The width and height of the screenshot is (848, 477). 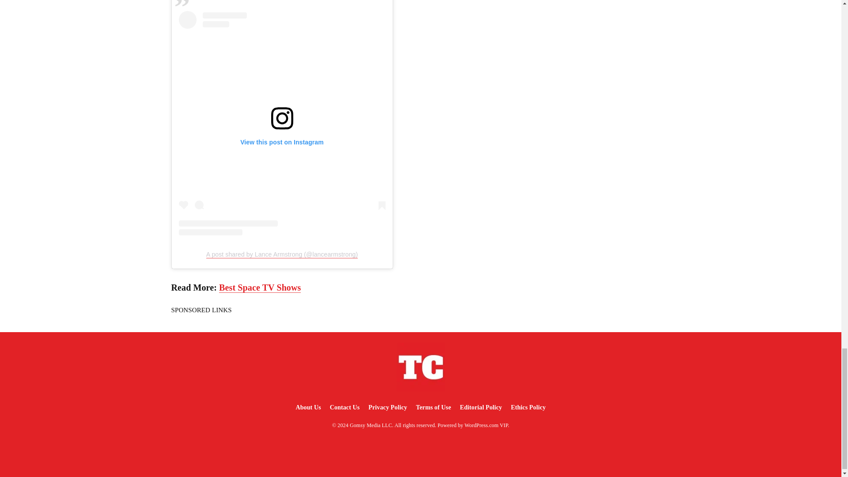 What do you see at coordinates (433, 407) in the screenshot?
I see `Terms of Use` at bounding box center [433, 407].